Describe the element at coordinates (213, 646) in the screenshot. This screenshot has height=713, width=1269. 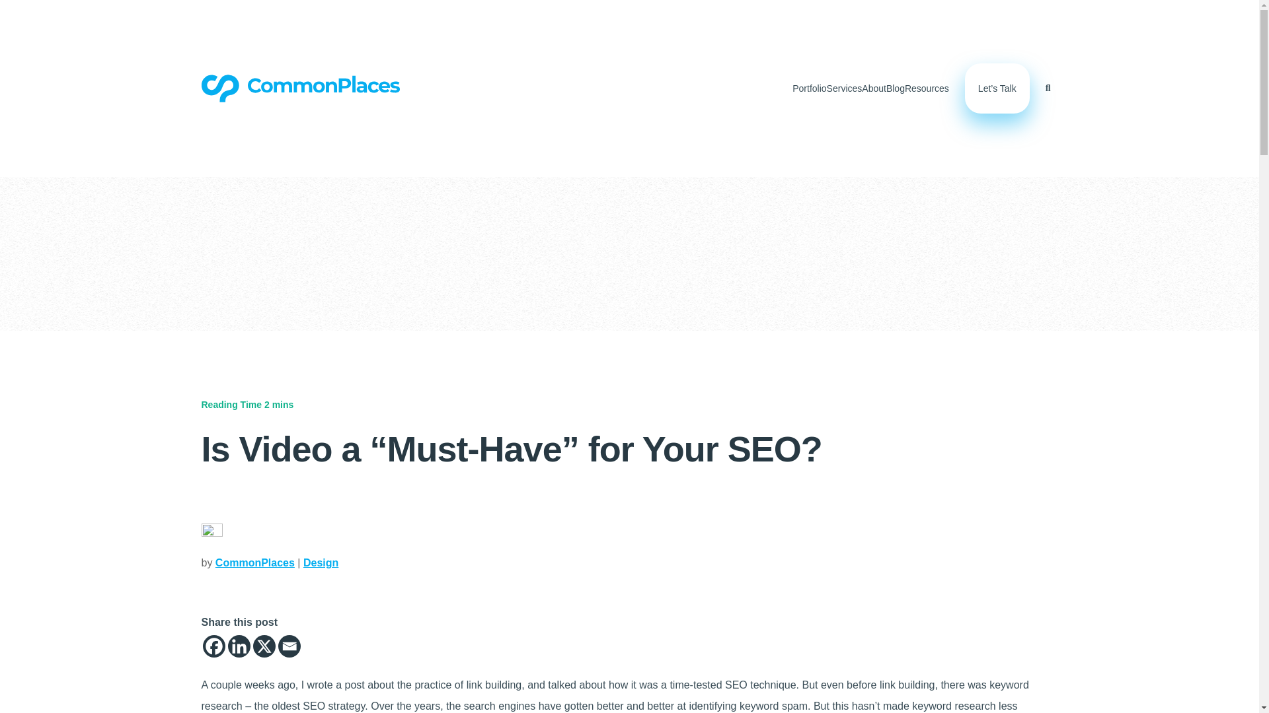
I see `Facebook` at that location.